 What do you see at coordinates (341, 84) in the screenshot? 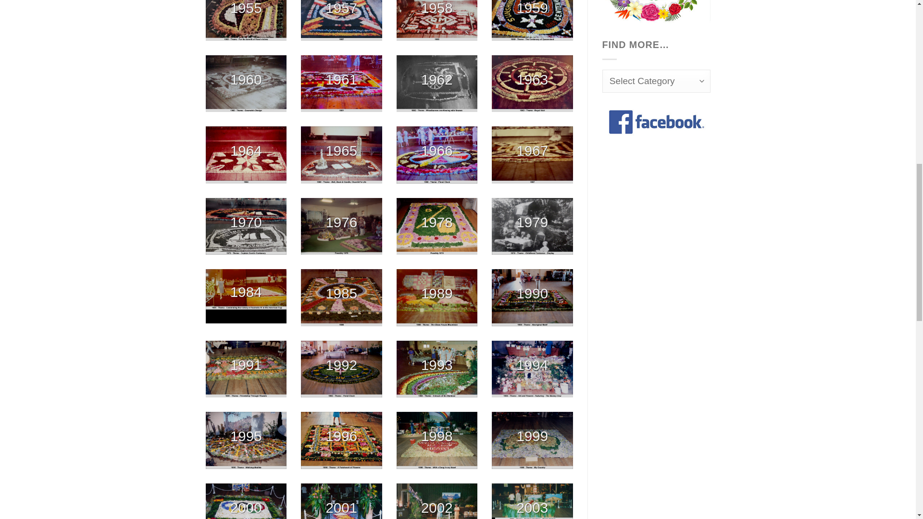
I see `1961` at bounding box center [341, 84].